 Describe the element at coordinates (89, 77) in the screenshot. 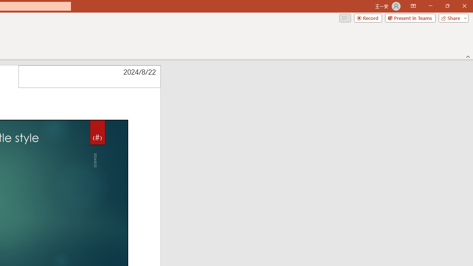

I see `Date` at that location.